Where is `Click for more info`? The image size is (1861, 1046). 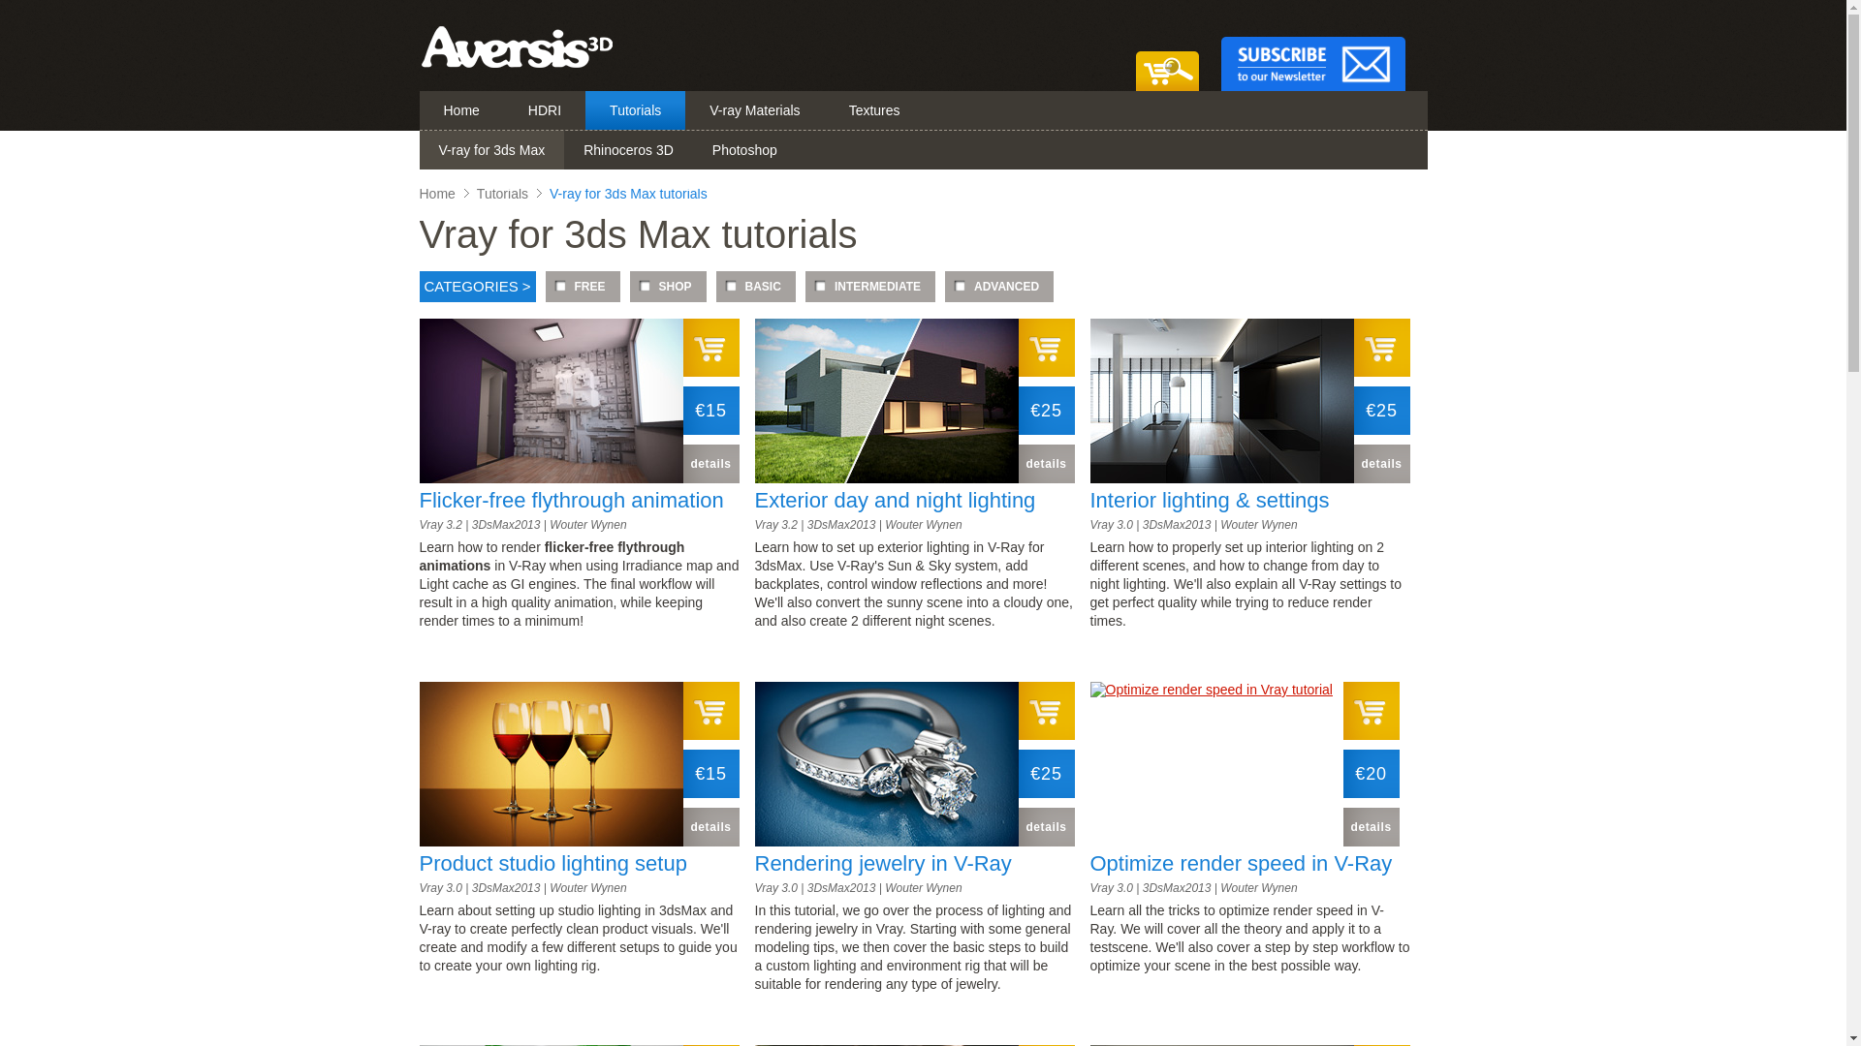
Click for more info is located at coordinates (551, 478).